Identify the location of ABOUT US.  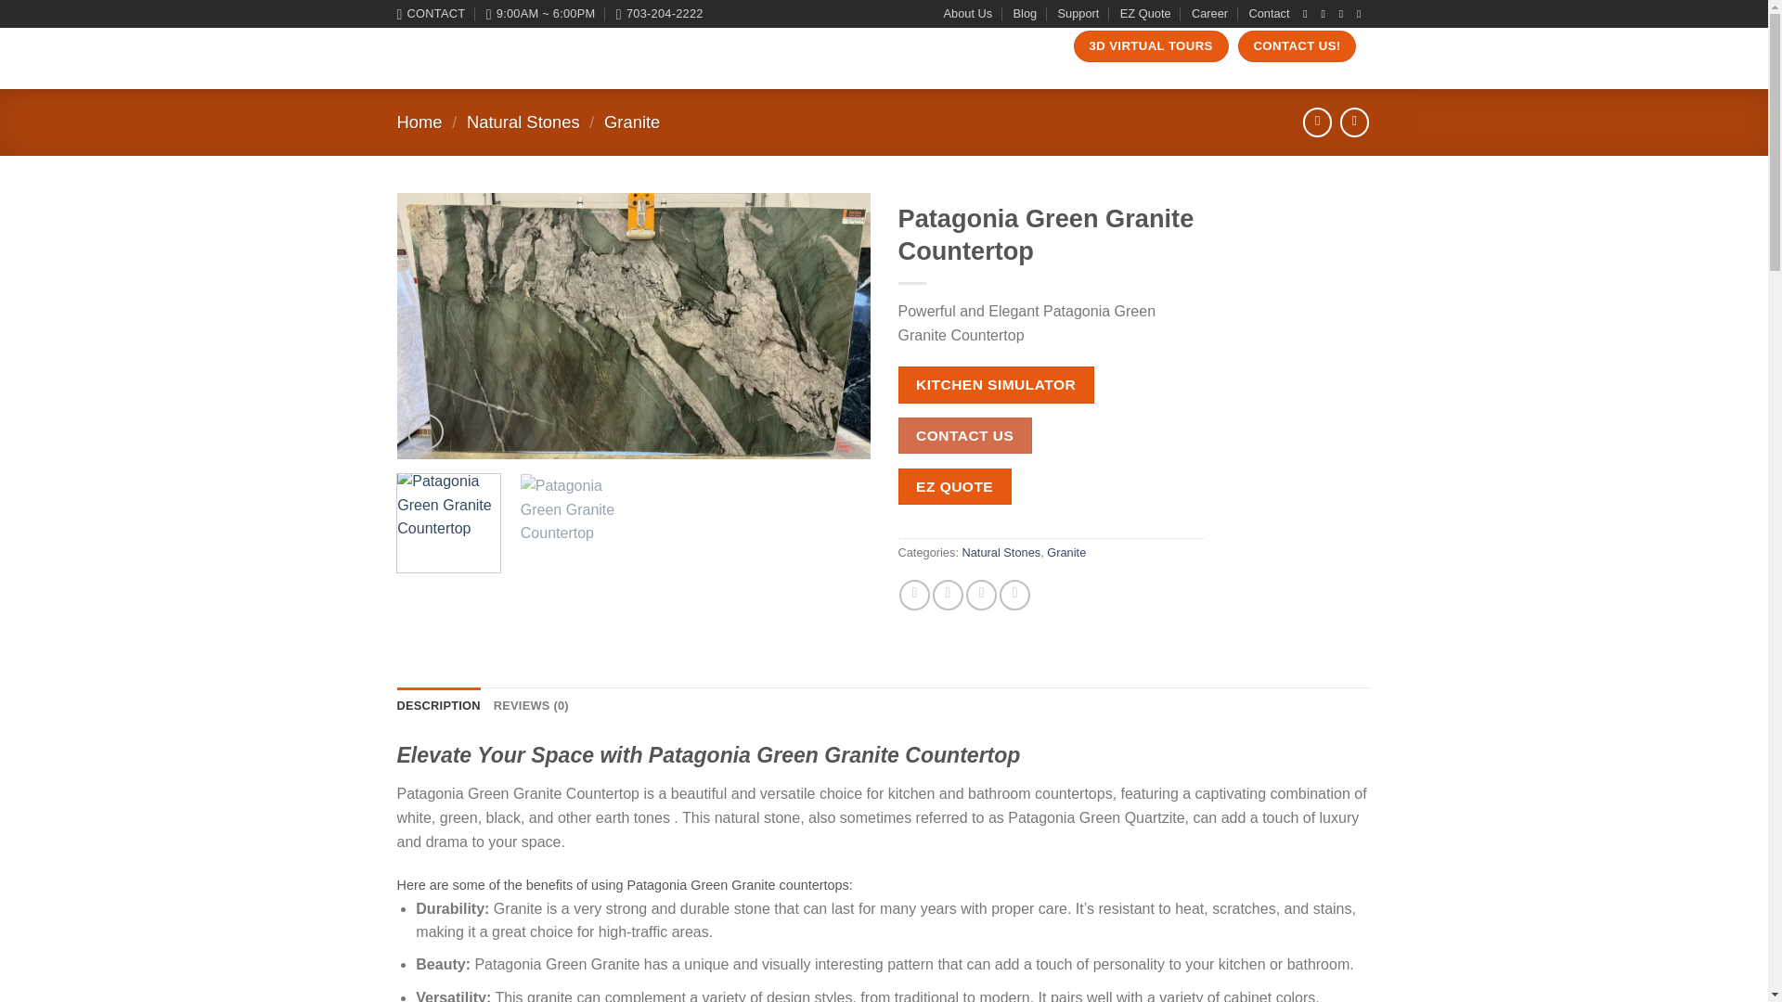
(555, 46).